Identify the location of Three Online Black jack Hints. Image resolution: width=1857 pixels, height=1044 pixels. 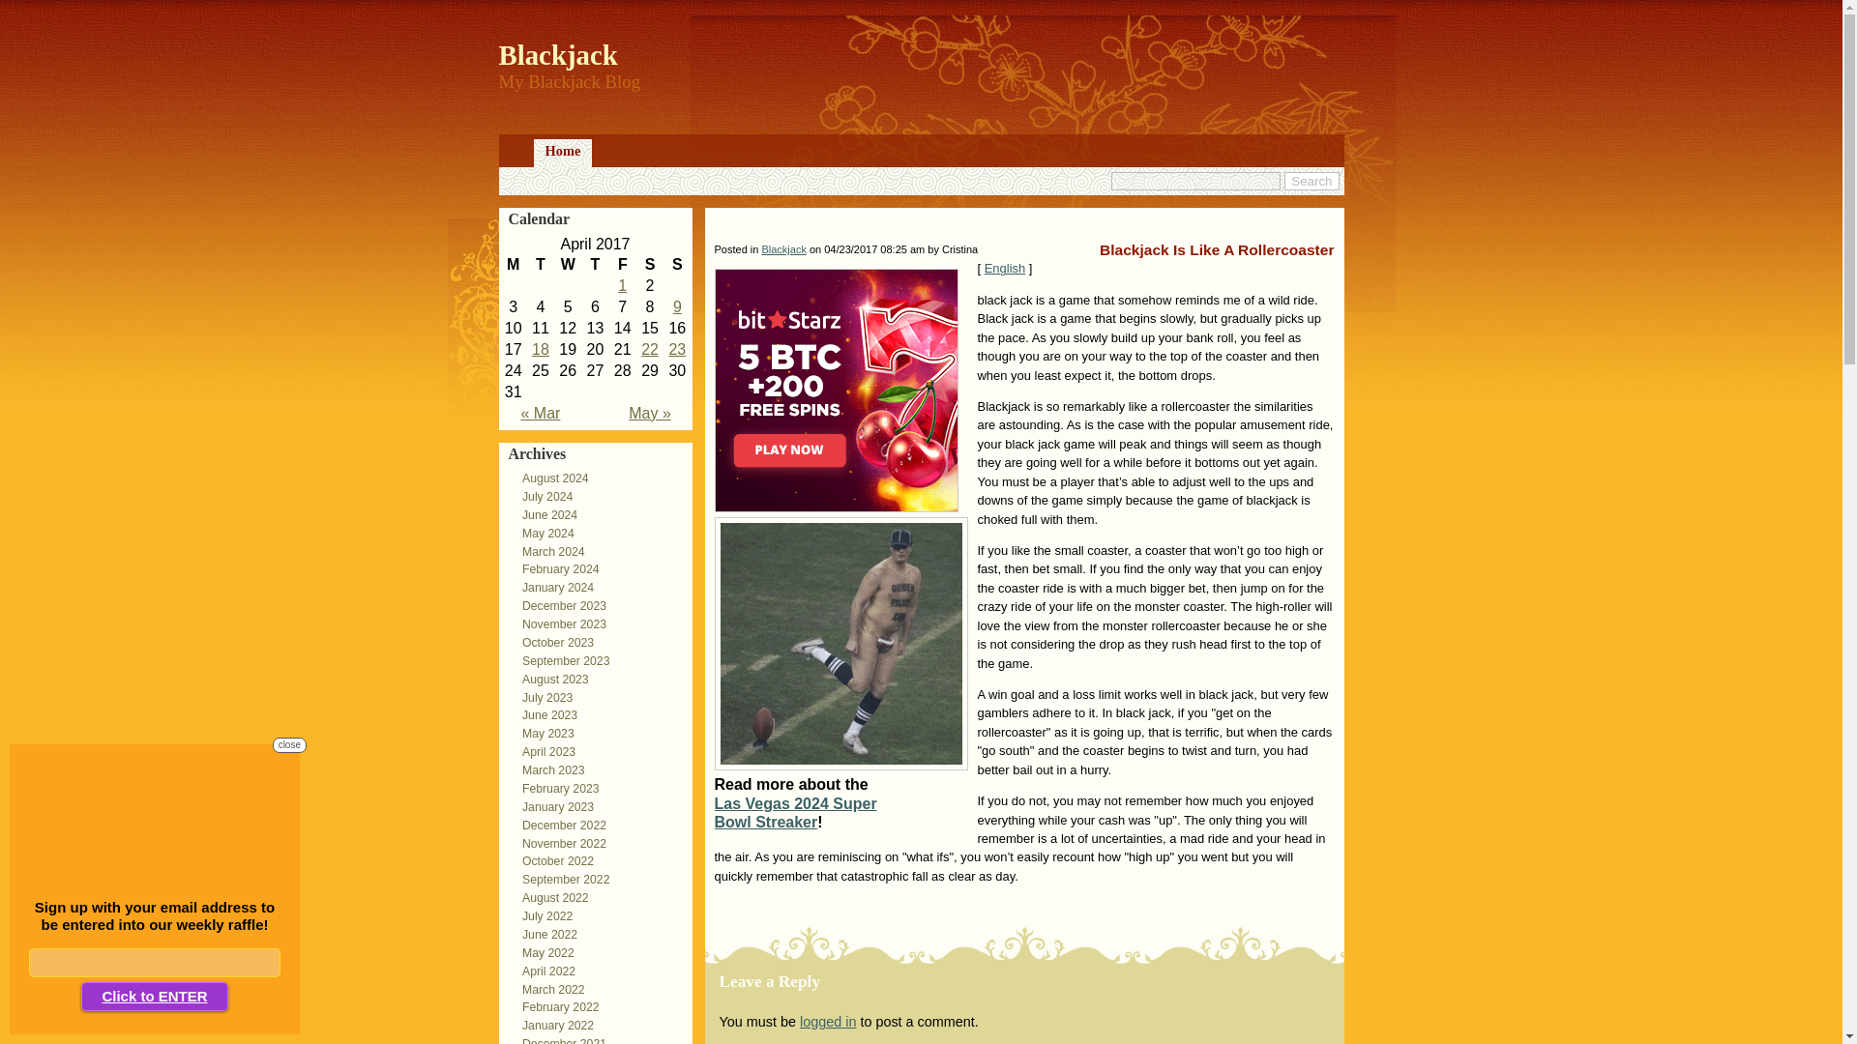
(540, 350).